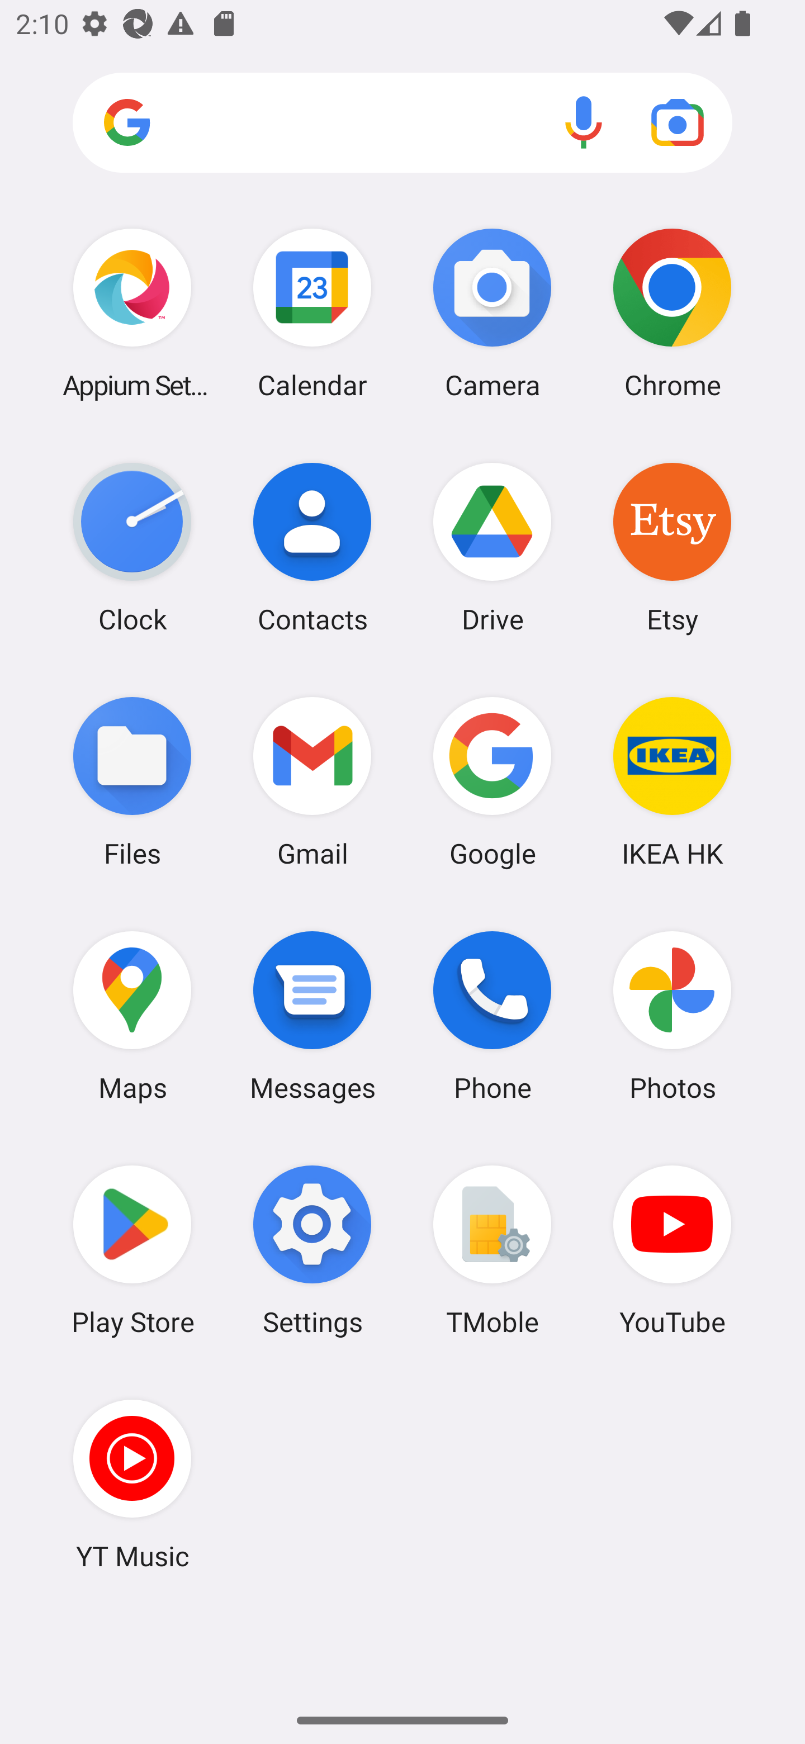 The height and width of the screenshot is (1744, 805). Describe the element at coordinates (132, 547) in the screenshot. I see `Clock` at that location.